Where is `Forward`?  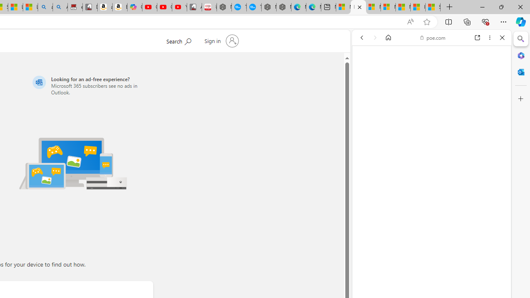
Forward is located at coordinates (375, 38).